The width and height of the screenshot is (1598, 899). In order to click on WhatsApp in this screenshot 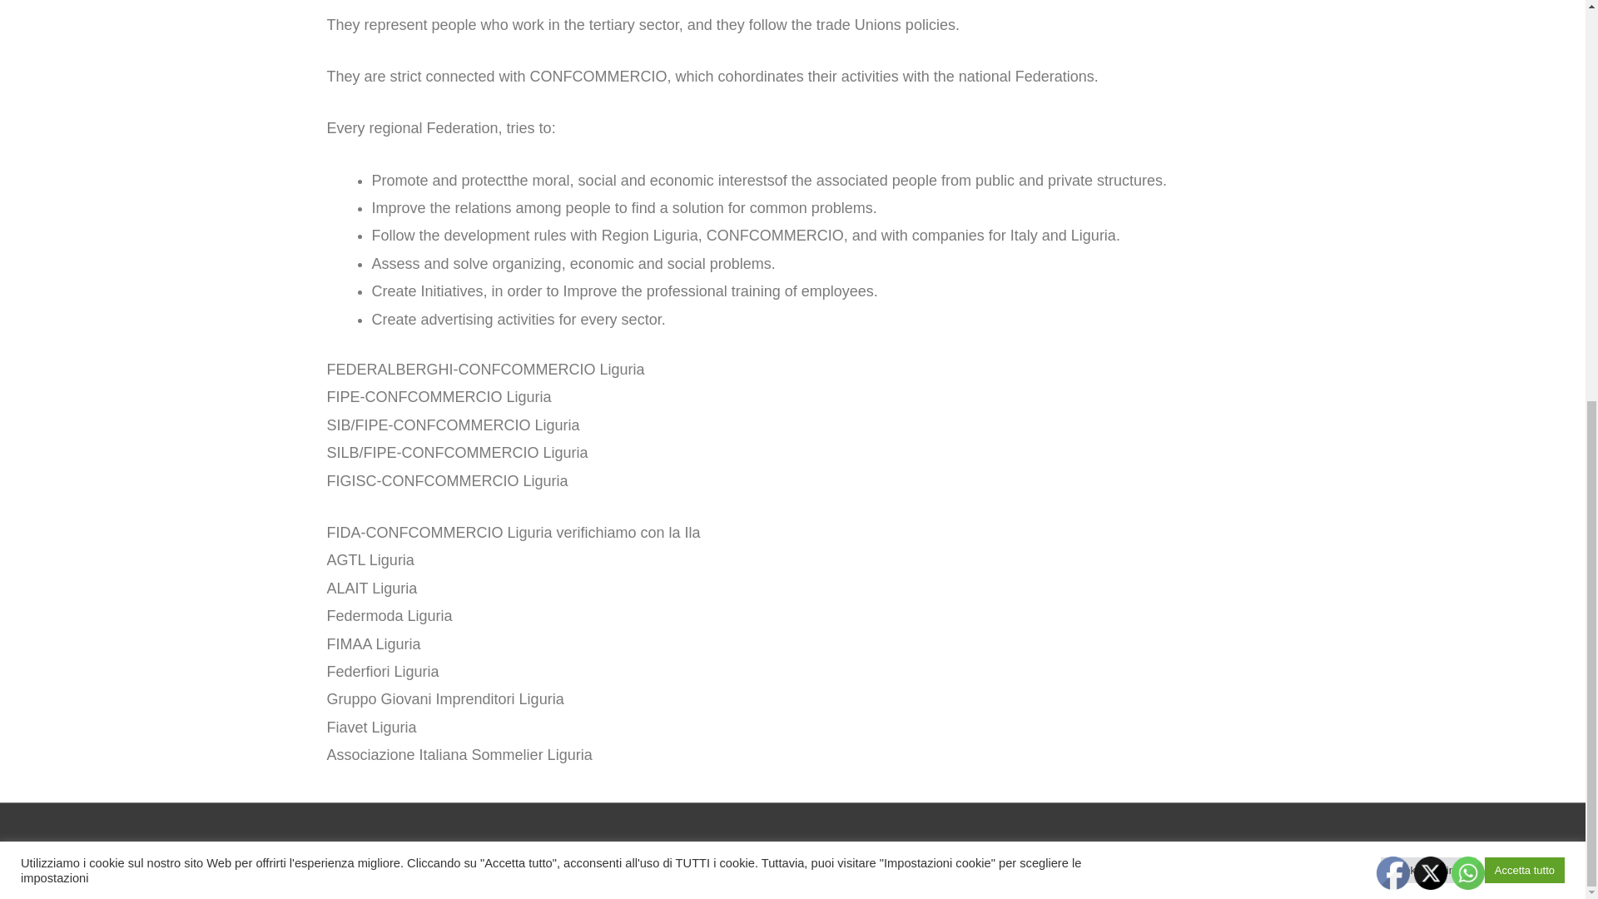, I will do `click(1467, 873)`.